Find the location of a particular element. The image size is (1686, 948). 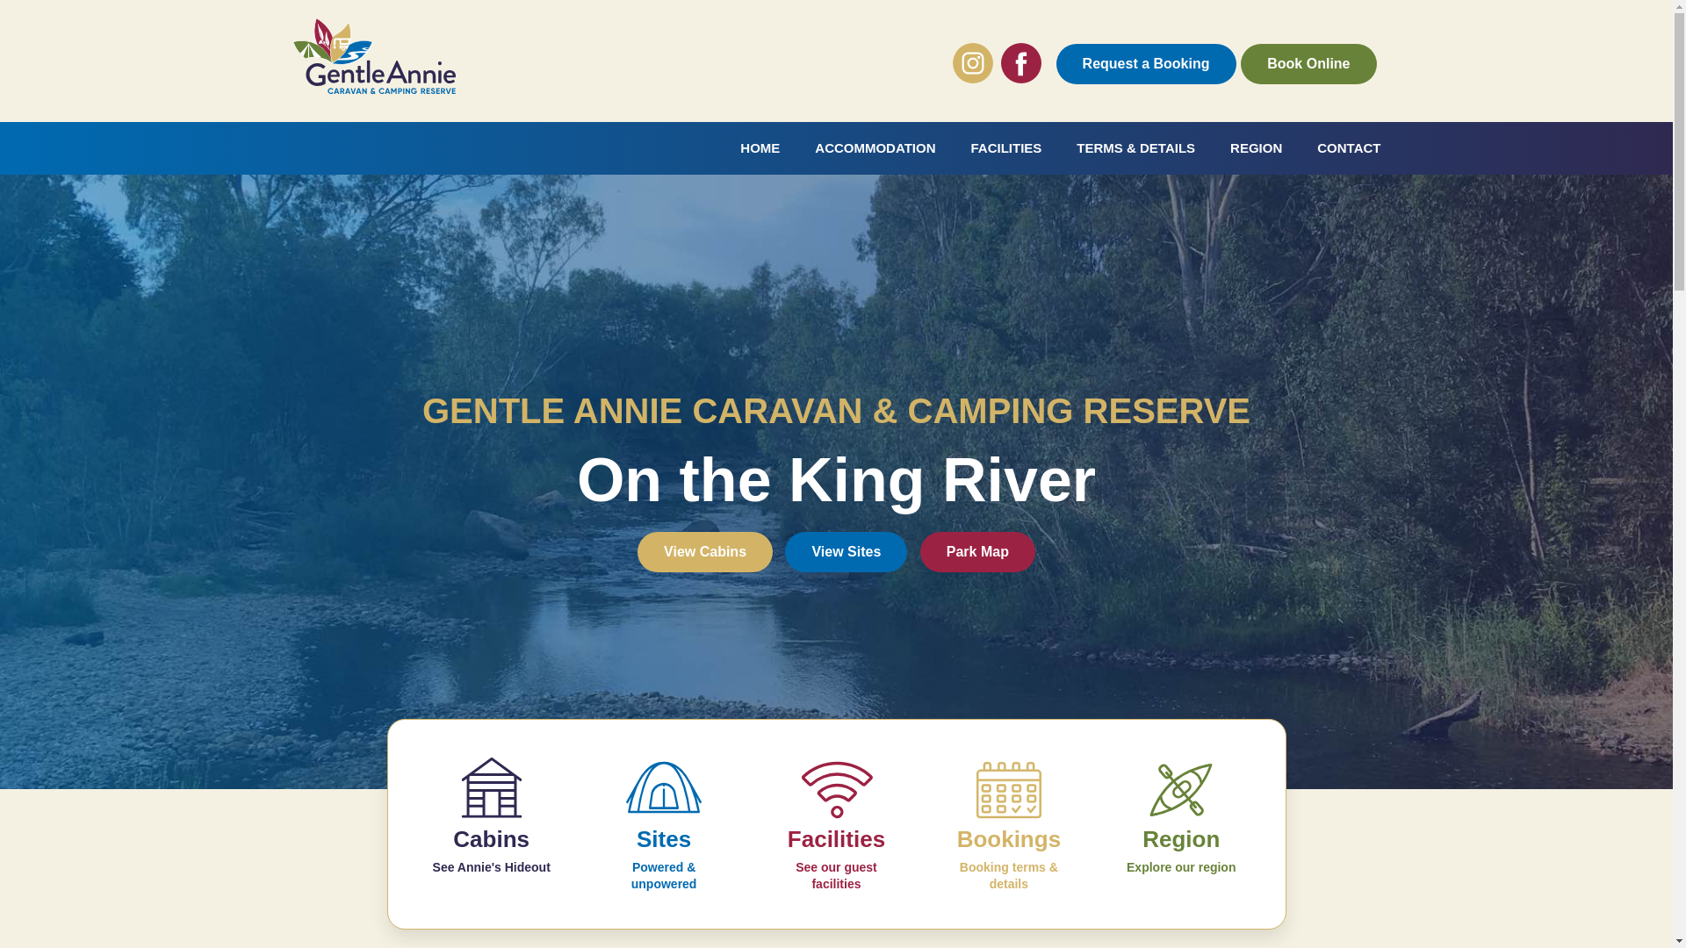

FACILITIES is located at coordinates (1006, 148).